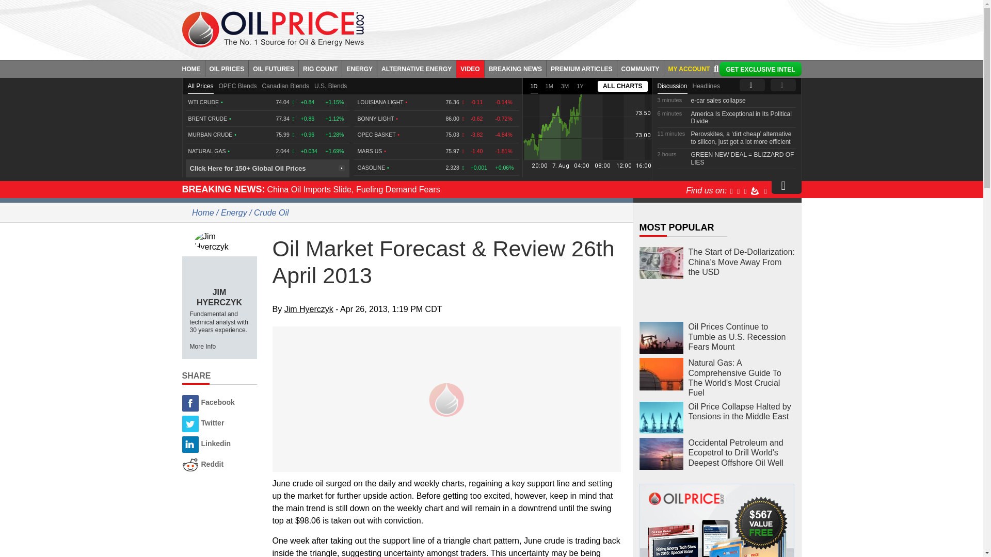  Describe the element at coordinates (661, 418) in the screenshot. I see `Oil Price Collapse Halted by Tensions in the Middle East` at that location.